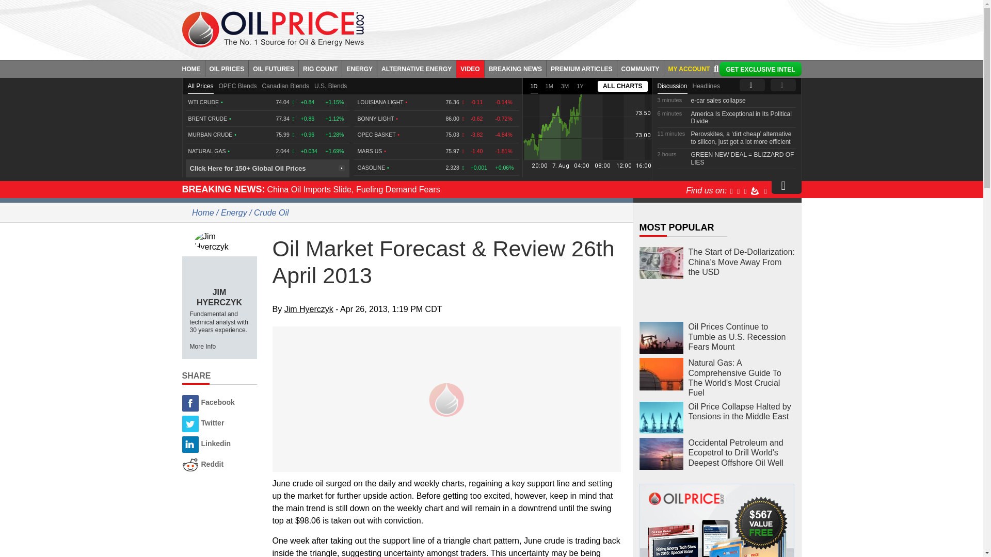  Describe the element at coordinates (661, 418) in the screenshot. I see `Oil Price Collapse Halted by Tensions in the Middle East` at that location.